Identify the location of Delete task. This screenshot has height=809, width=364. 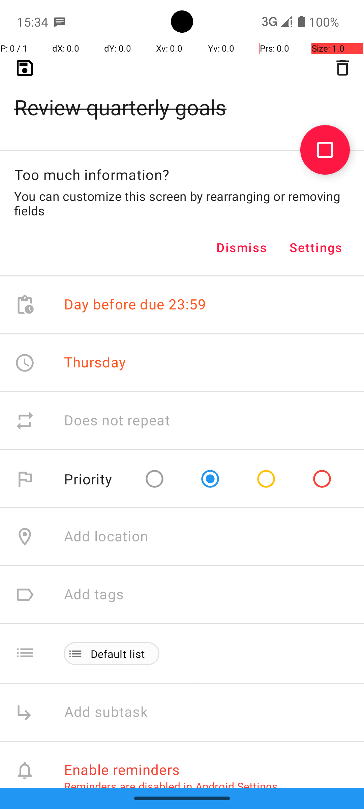
(342, 68).